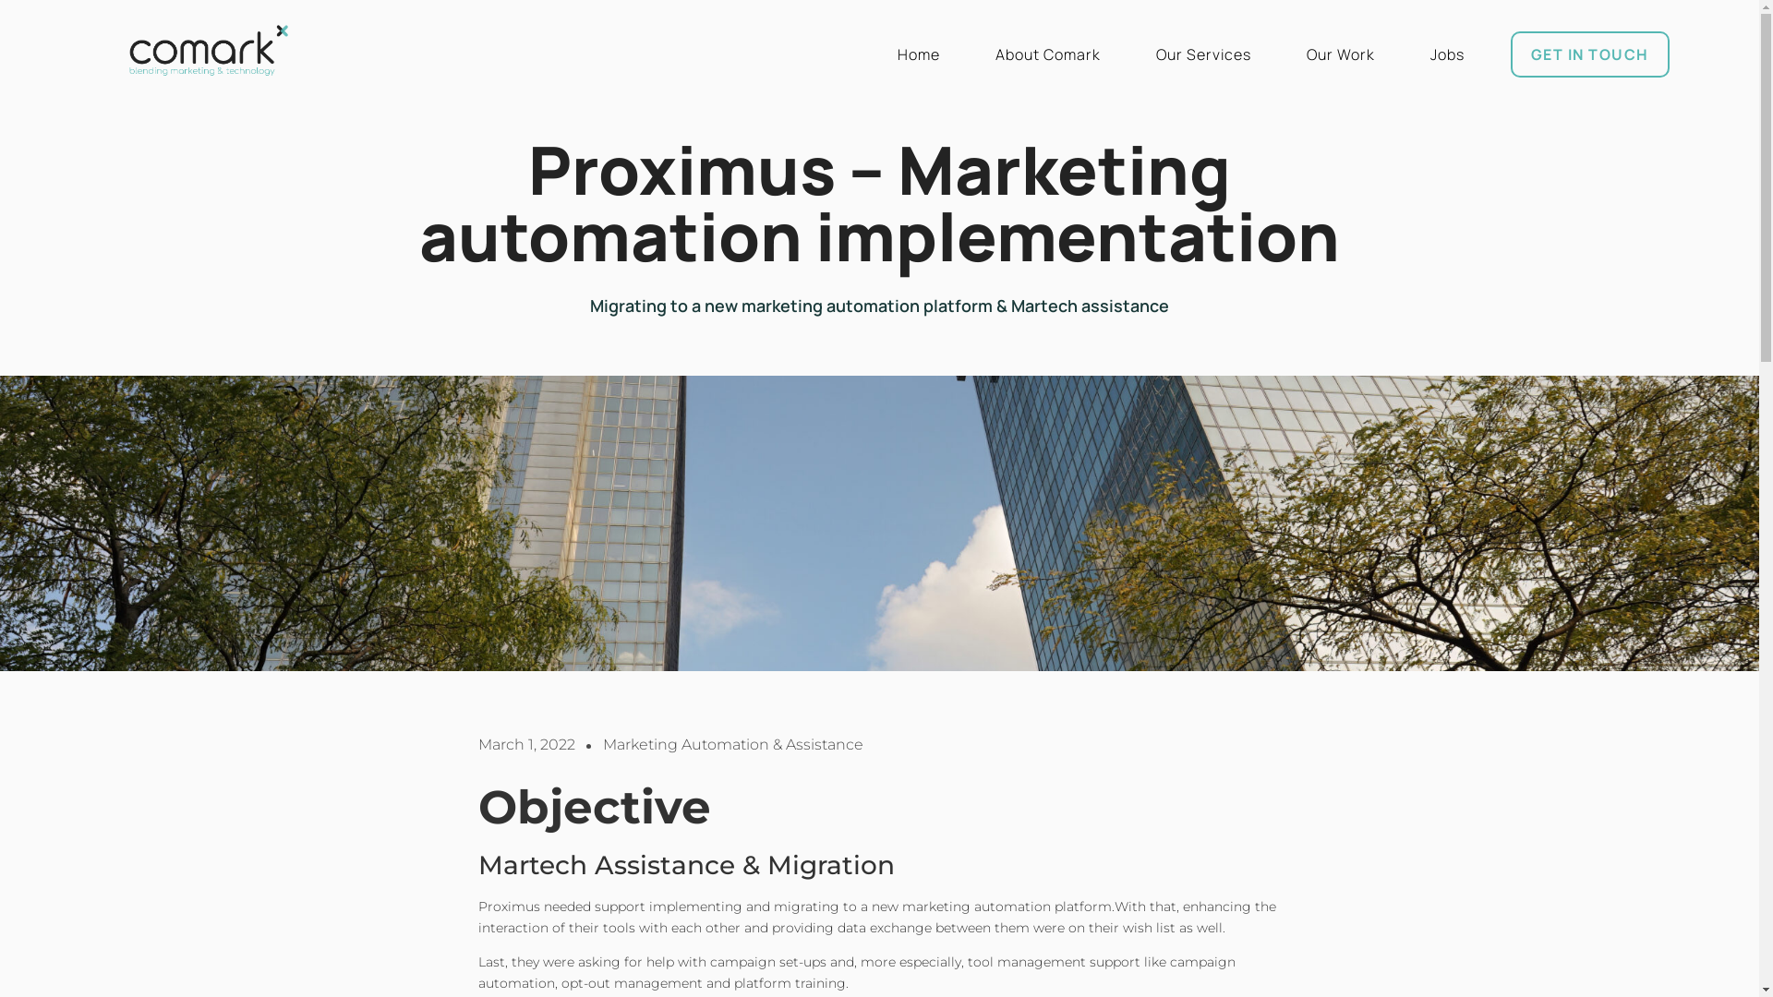  What do you see at coordinates (1048, 54) in the screenshot?
I see `About Comark` at bounding box center [1048, 54].